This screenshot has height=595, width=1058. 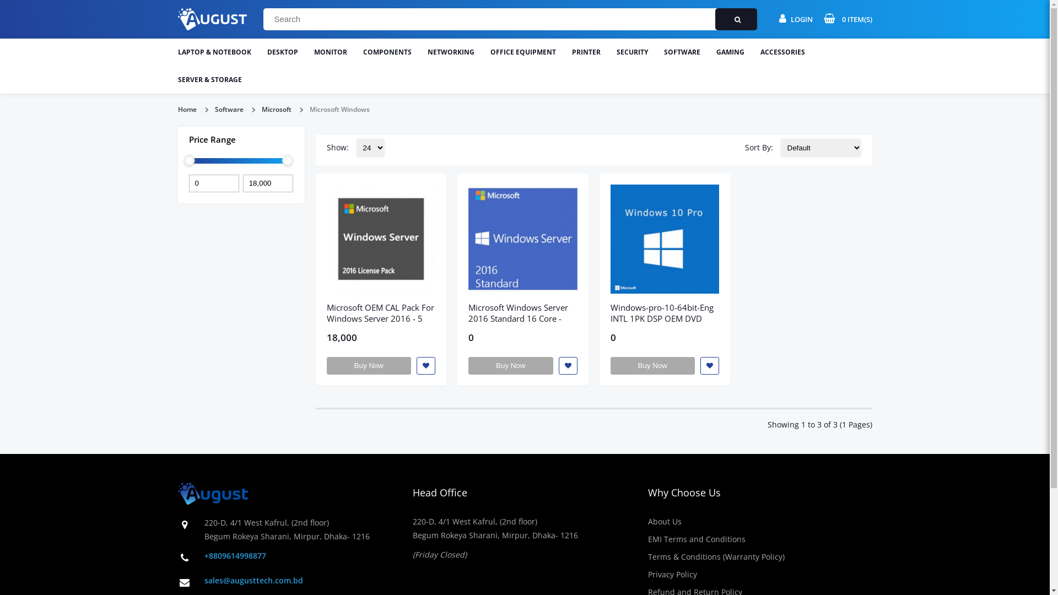 What do you see at coordinates (731, 52) in the screenshot?
I see `GAMING` at bounding box center [731, 52].